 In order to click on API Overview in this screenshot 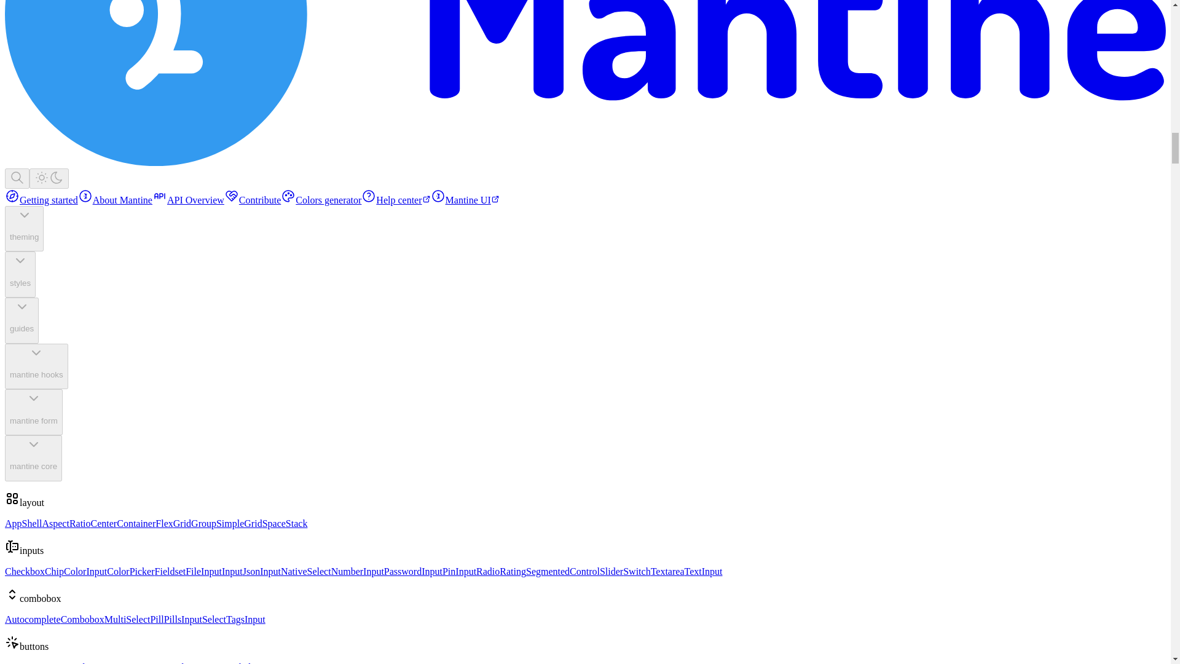, I will do `click(188, 200)`.